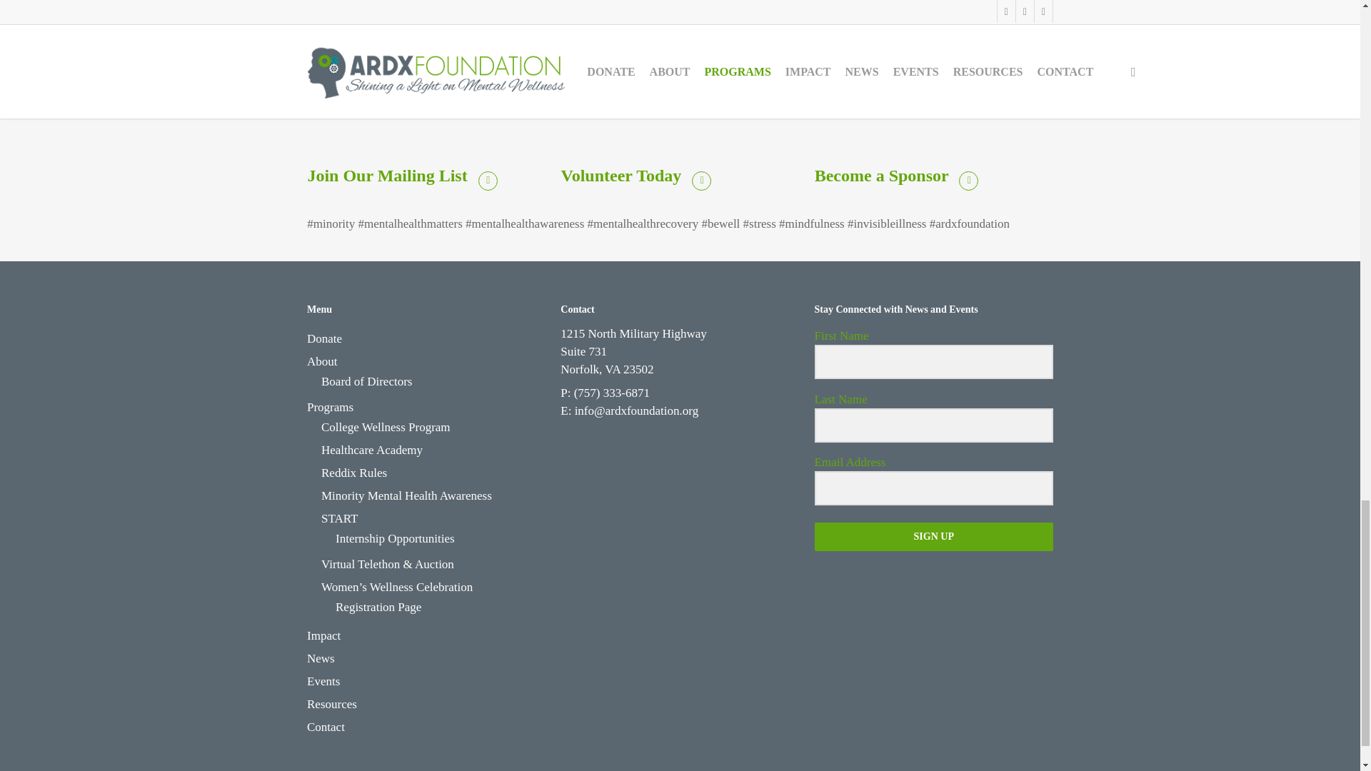 Image resolution: width=1371 pixels, height=771 pixels. I want to click on Board of Directors, so click(433, 381).